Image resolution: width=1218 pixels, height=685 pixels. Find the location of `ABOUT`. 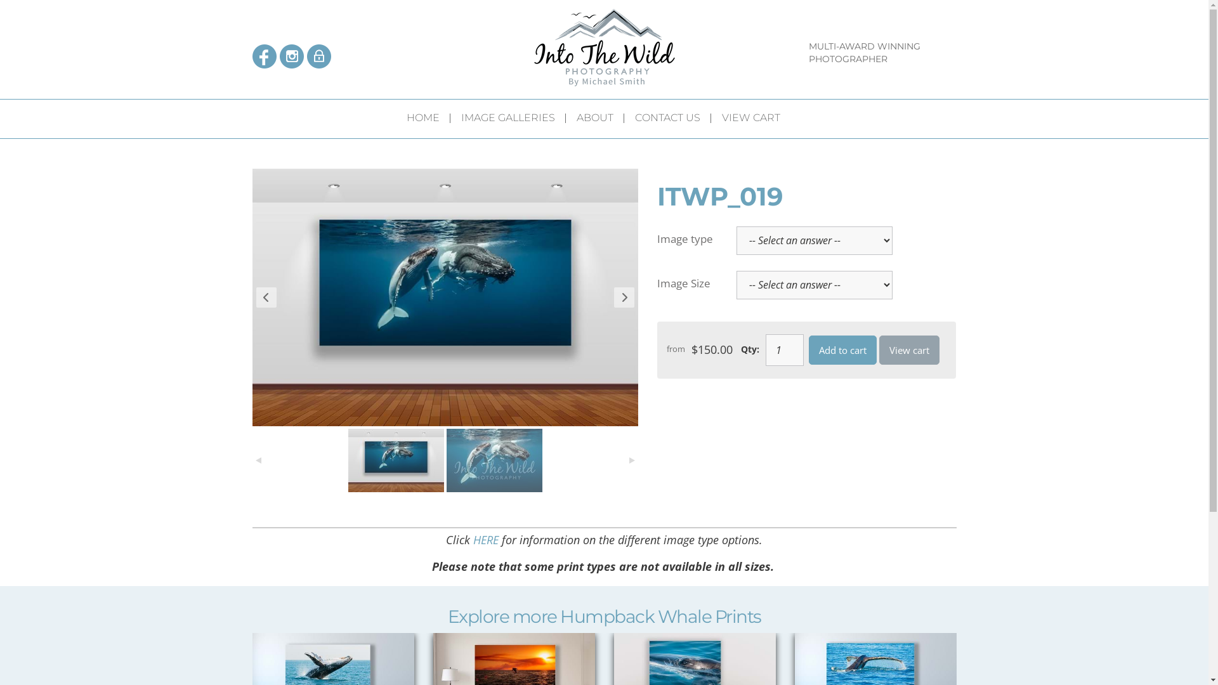

ABOUT is located at coordinates (600, 119).